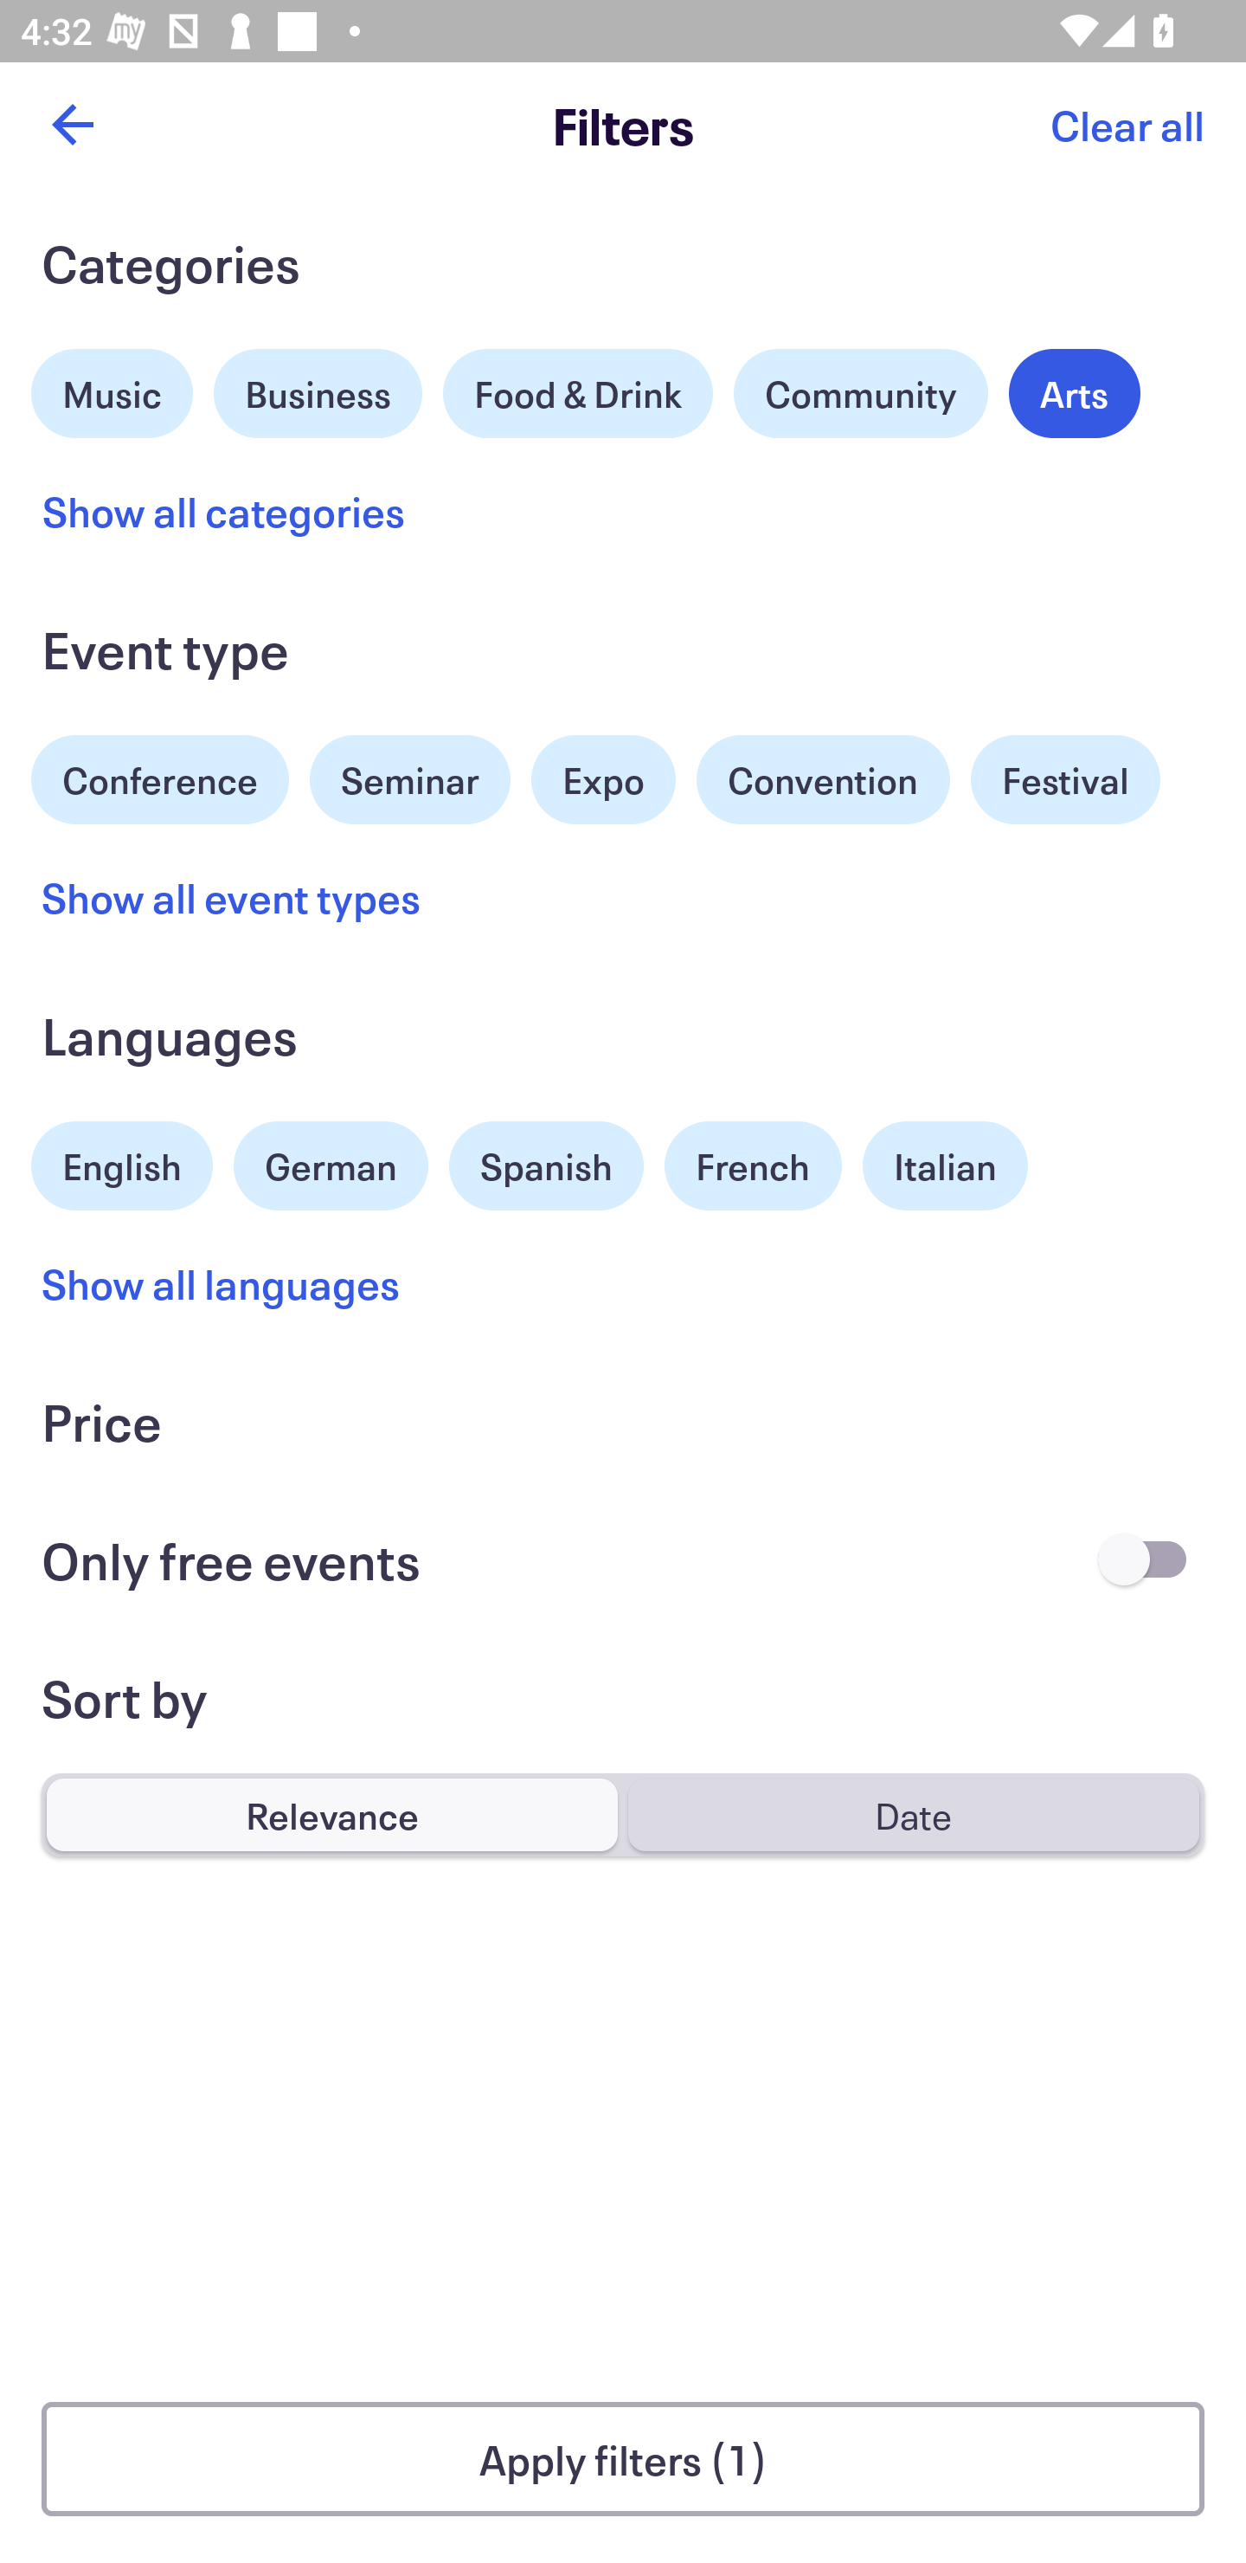 The height and width of the screenshot is (2563, 1246). Describe the element at coordinates (1075, 393) in the screenshot. I see `Arts` at that location.